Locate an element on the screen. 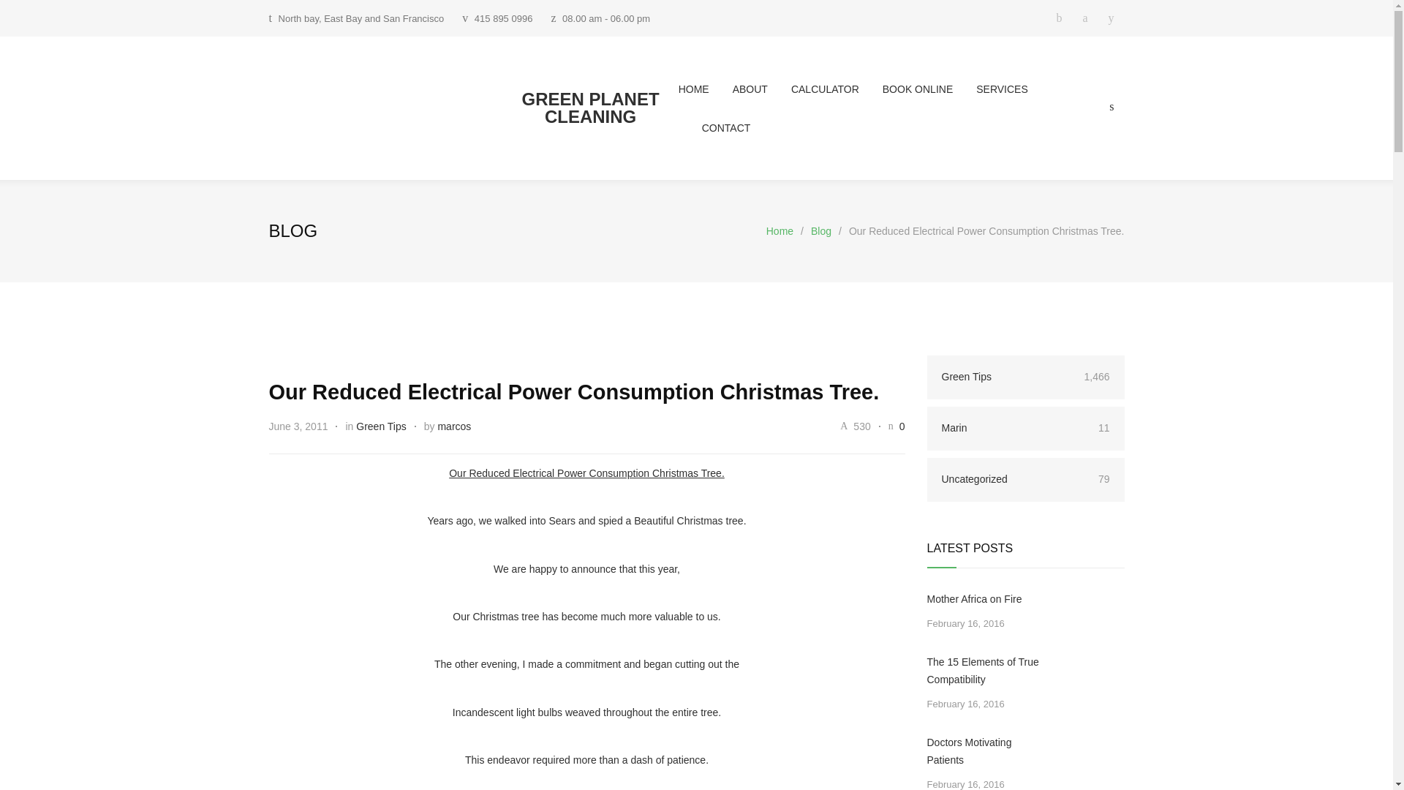  Our Reduced Electrical Power Consumption Christmas Tree. is located at coordinates (575, 391).